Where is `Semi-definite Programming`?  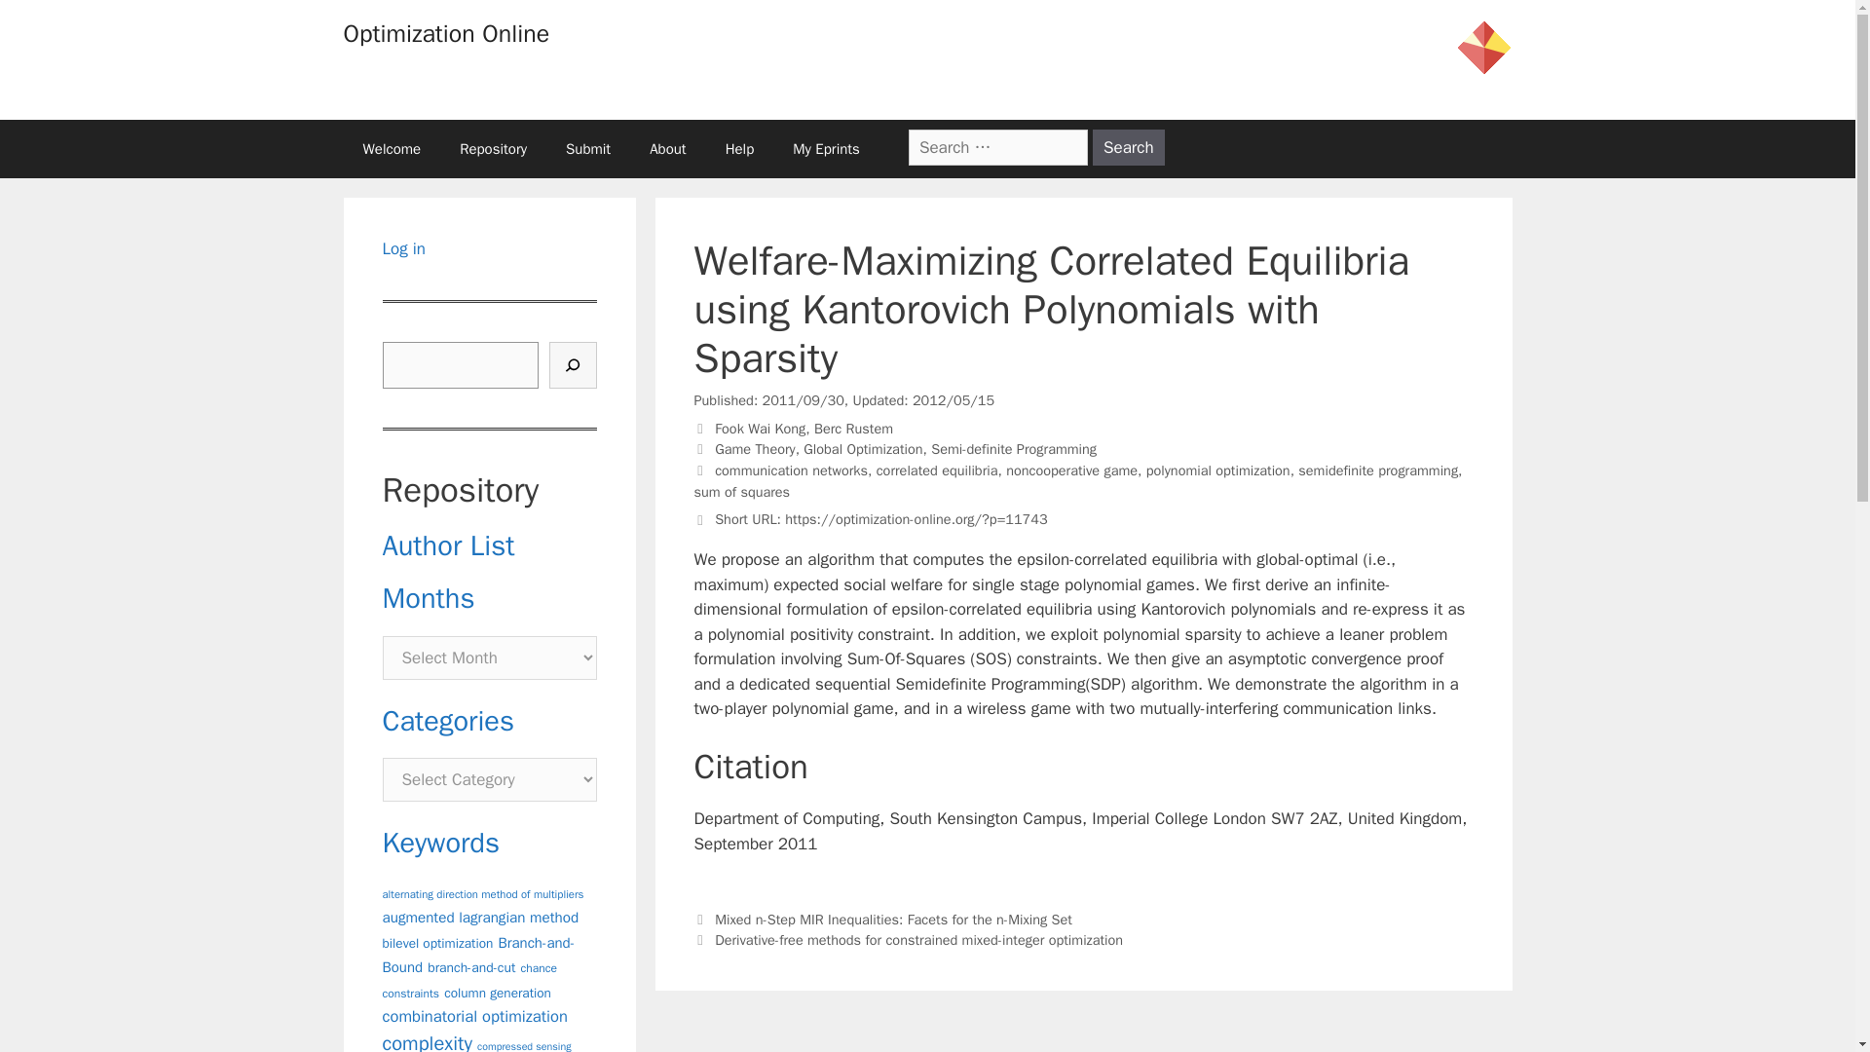 Semi-definite Programming is located at coordinates (1013, 448).